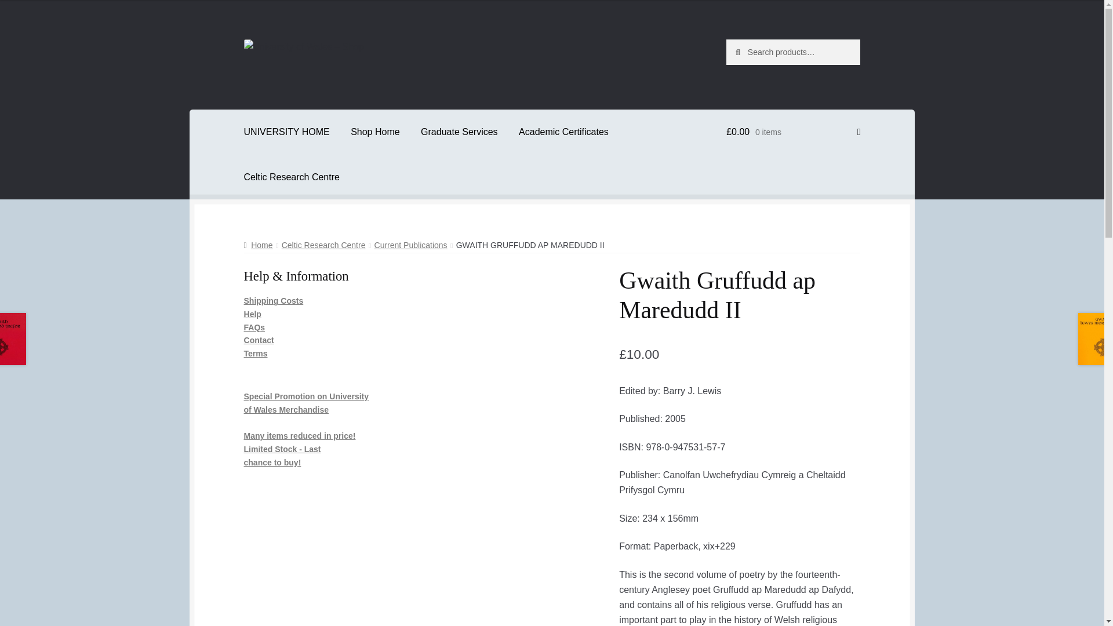  What do you see at coordinates (410, 245) in the screenshot?
I see `Current Publications` at bounding box center [410, 245].